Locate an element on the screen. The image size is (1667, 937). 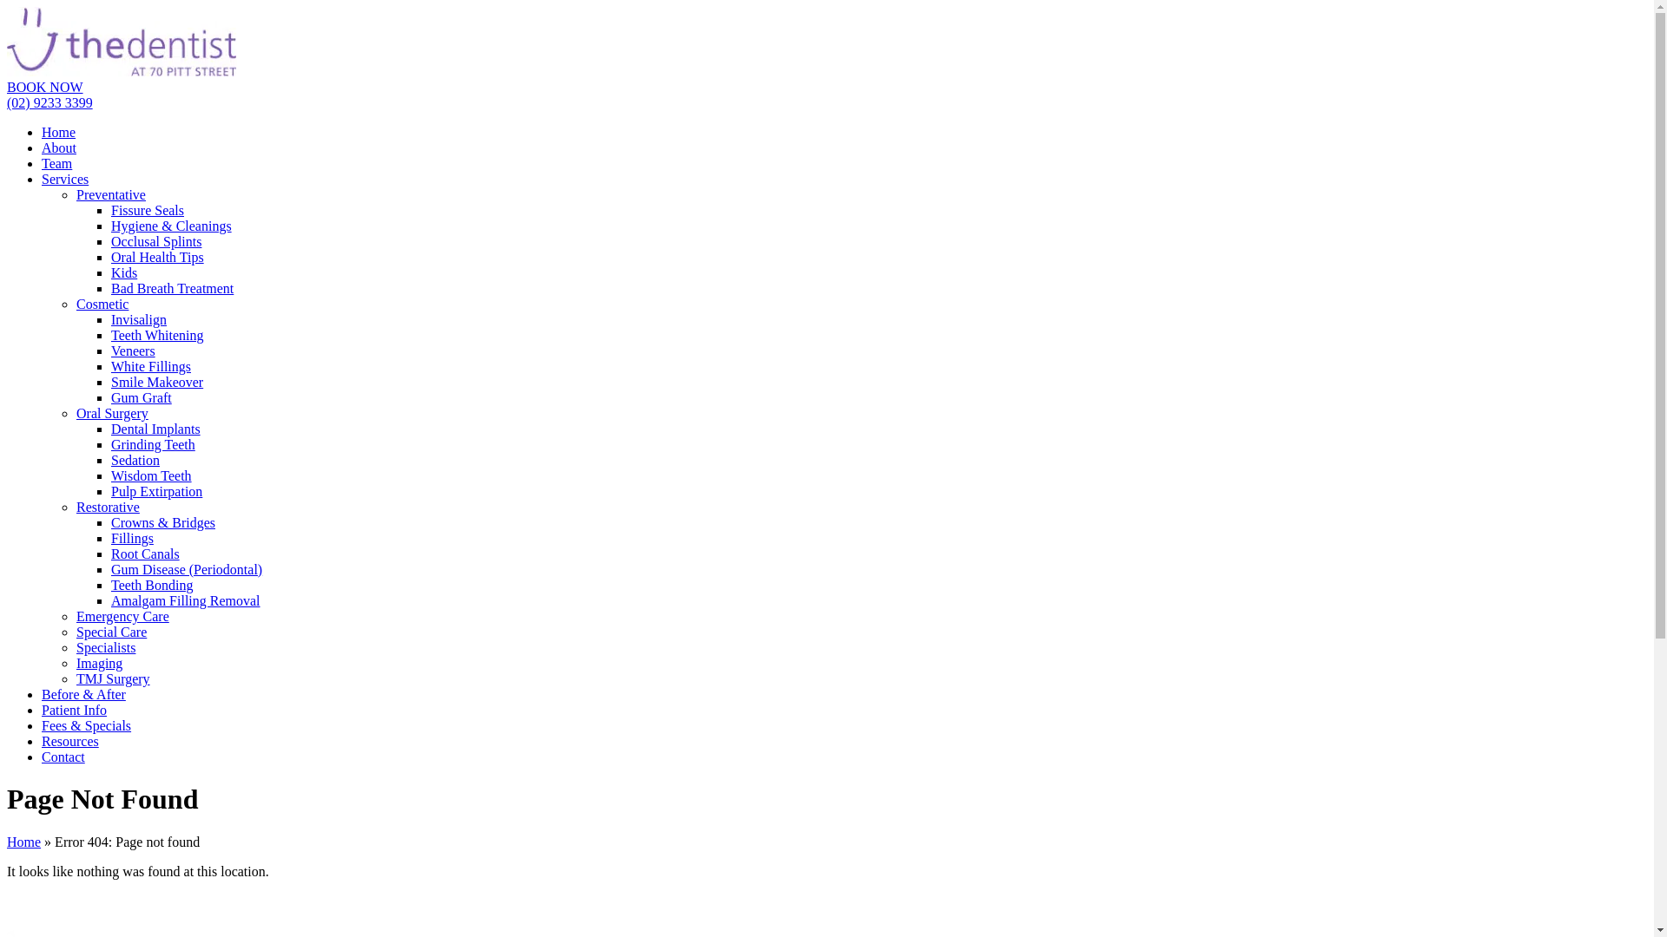
Patient Info is located at coordinates (74, 710).